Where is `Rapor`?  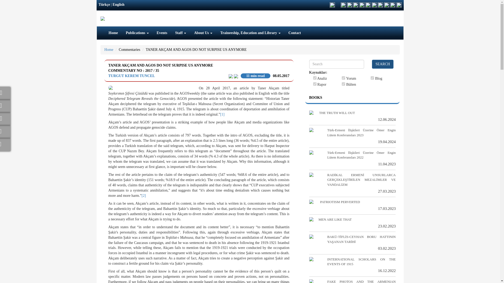
Rapor is located at coordinates (314, 84).